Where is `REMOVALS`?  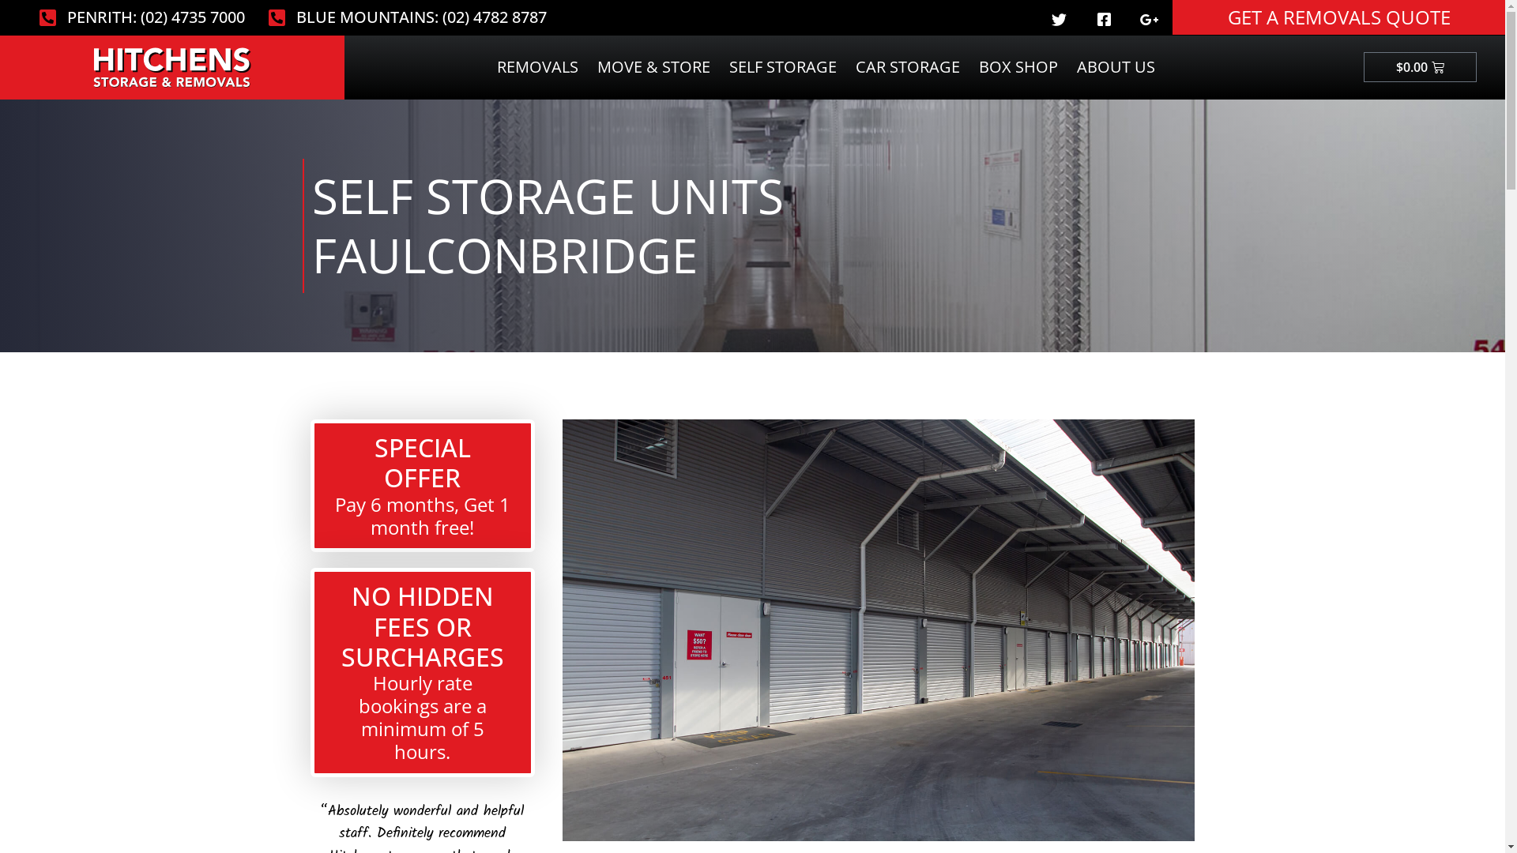 REMOVALS is located at coordinates (537, 67).